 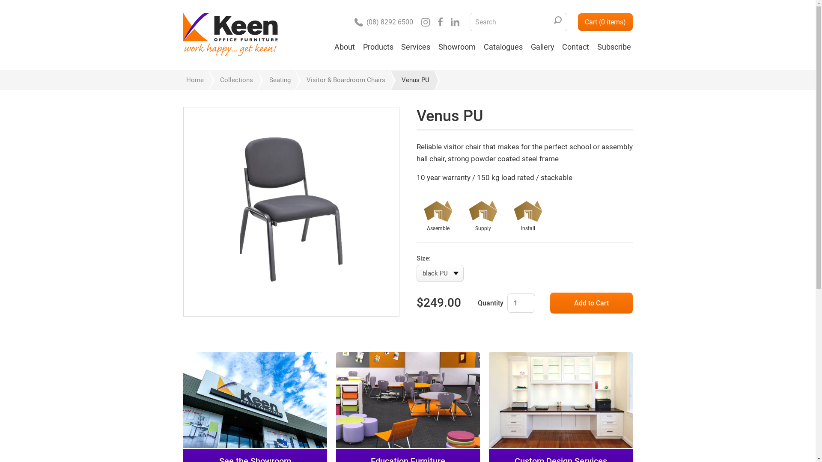 I want to click on Showroom, so click(x=457, y=50).